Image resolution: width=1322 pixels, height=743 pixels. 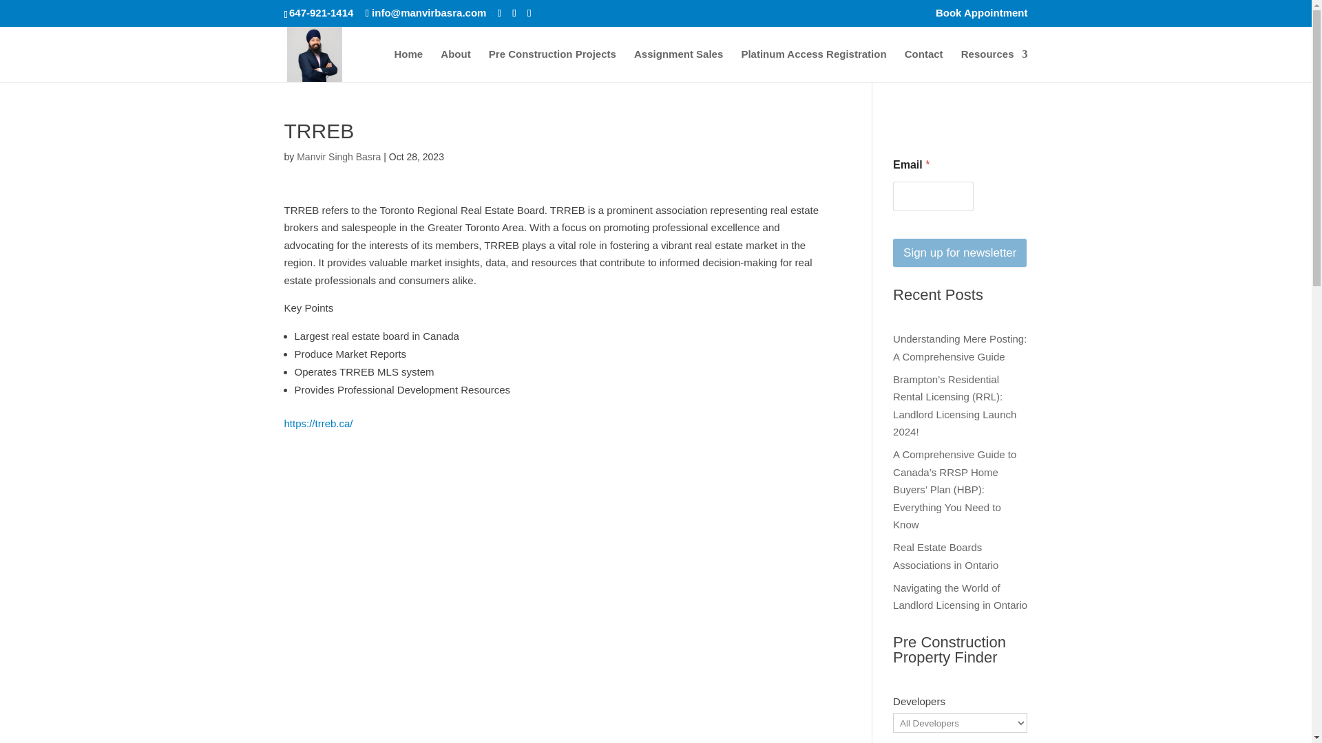 I want to click on Sign up for newsletter, so click(x=960, y=252).